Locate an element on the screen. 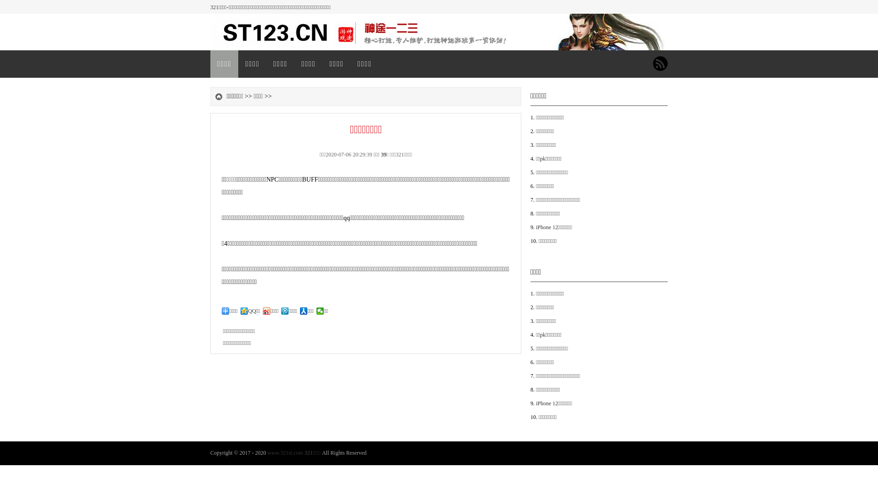 The height and width of the screenshot is (494, 878). www.321st.com is located at coordinates (285, 453).